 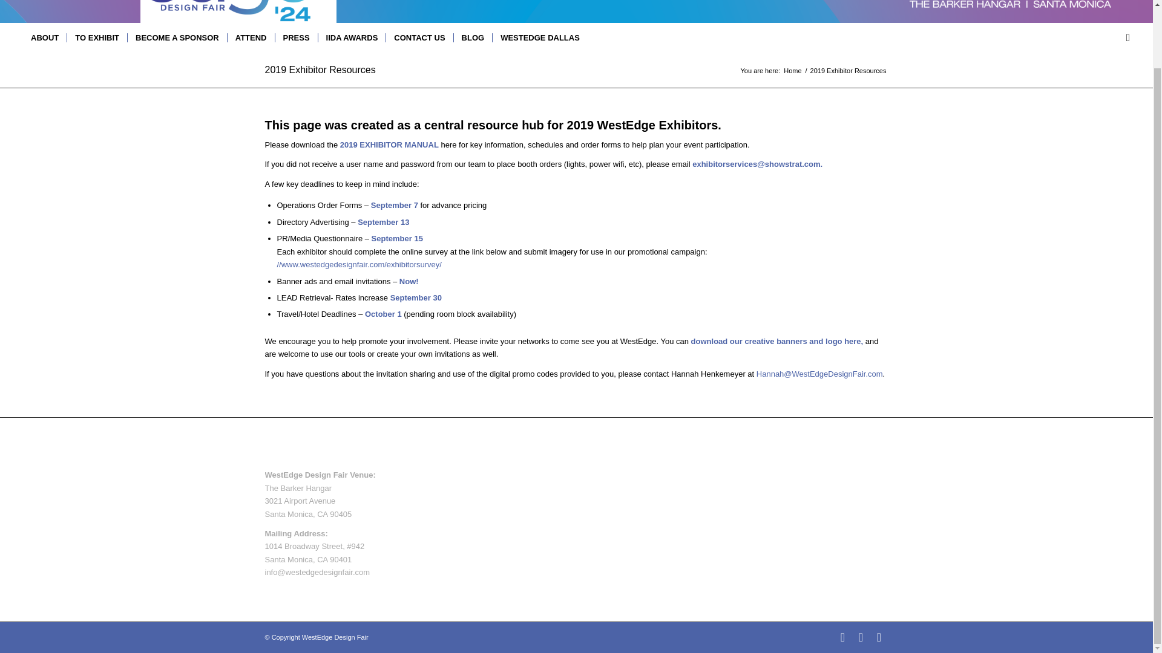 What do you see at coordinates (320, 70) in the screenshot?
I see `Permanent Link: 2019 Exhibitor Resources` at bounding box center [320, 70].